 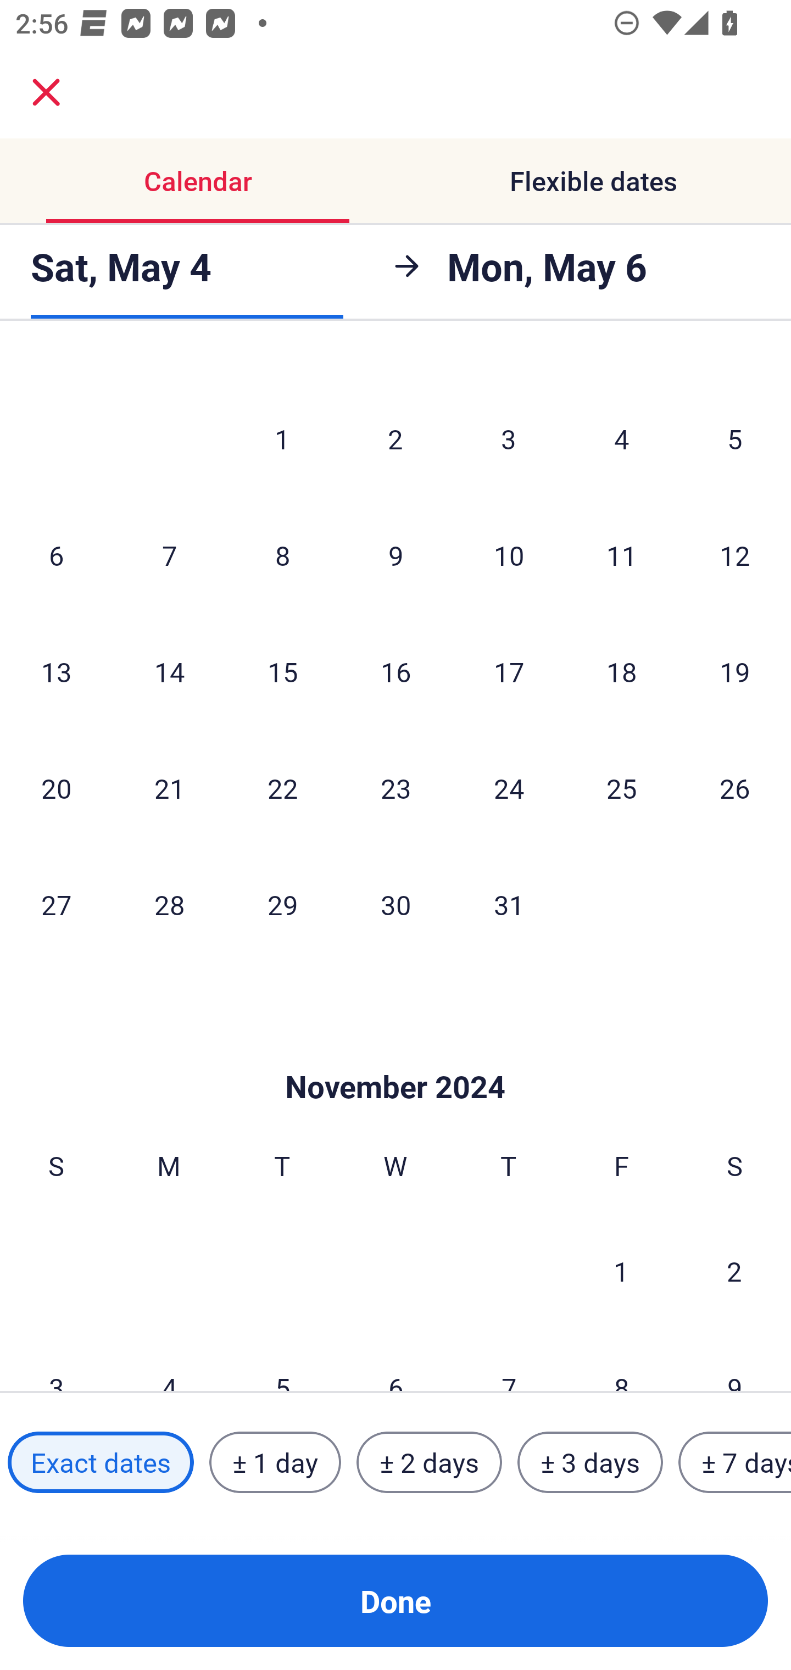 I want to click on ± 3 days, so click(x=590, y=1462).